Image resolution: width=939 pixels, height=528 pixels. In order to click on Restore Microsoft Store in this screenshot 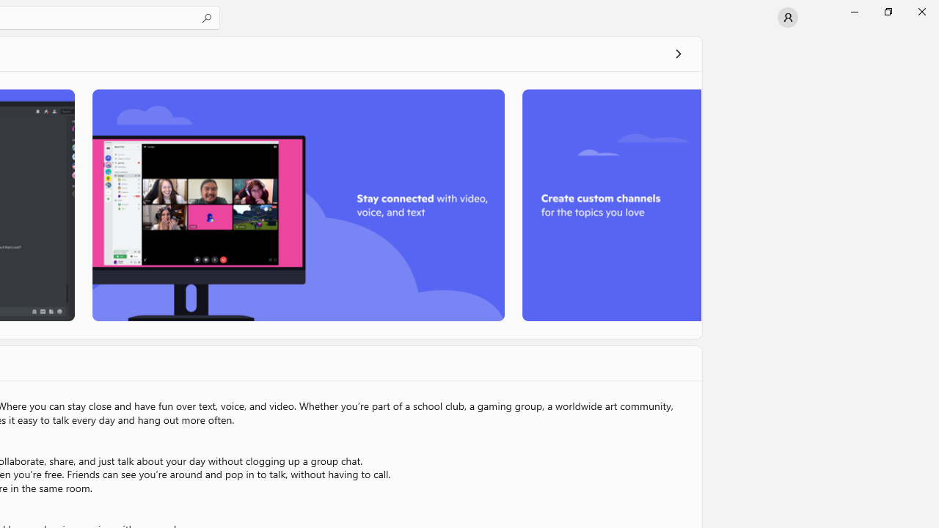, I will do `click(888, 12)`.